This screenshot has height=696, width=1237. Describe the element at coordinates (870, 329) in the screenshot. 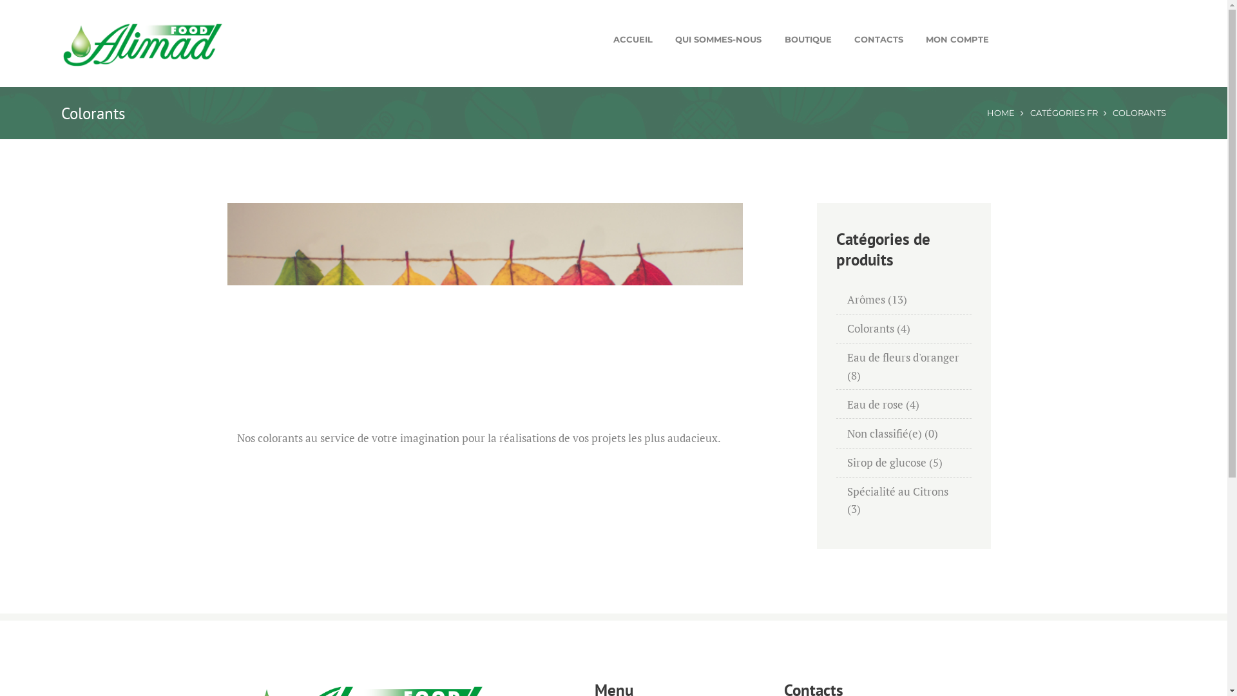

I see `Colorants` at that location.